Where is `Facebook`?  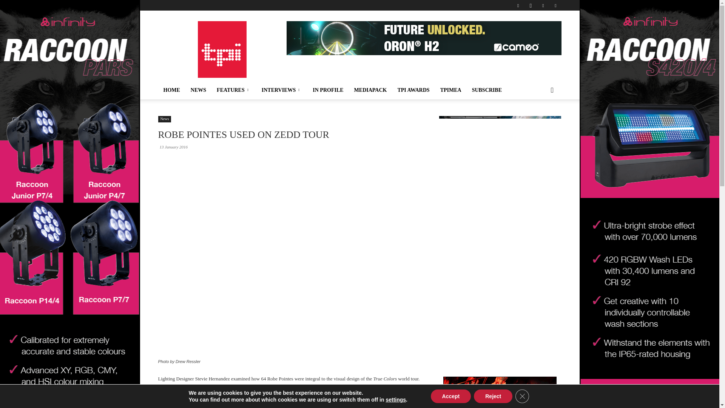
Facebook is located at coordinates (518, 5).